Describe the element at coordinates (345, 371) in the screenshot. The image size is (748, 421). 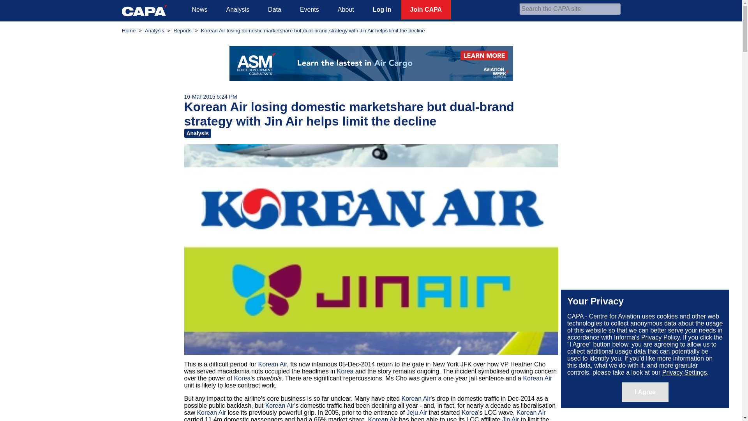
I see `More information on Korea` at that location.